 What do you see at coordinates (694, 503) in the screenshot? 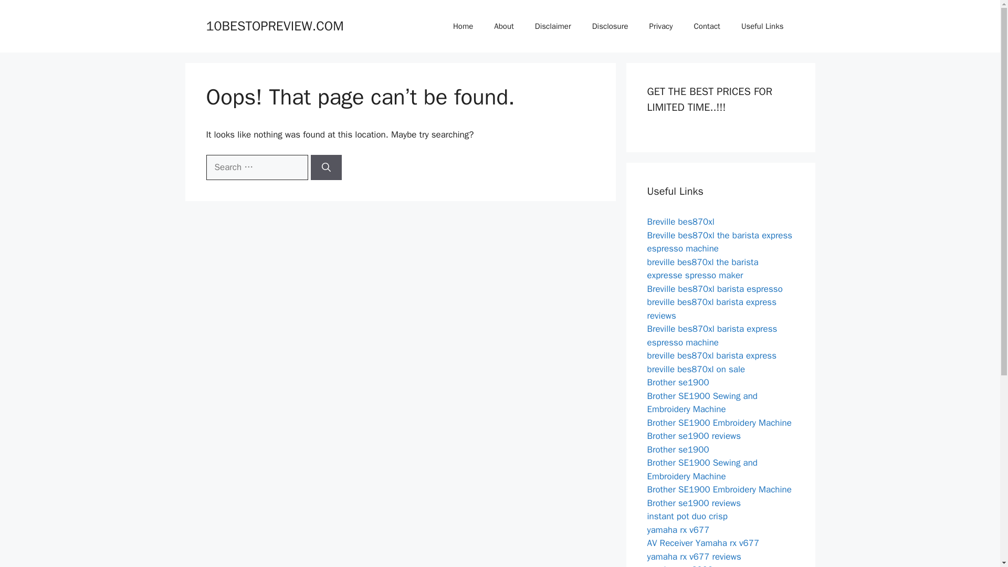
I see `Brother se1900 reviews` at bounding box center [694, 503].